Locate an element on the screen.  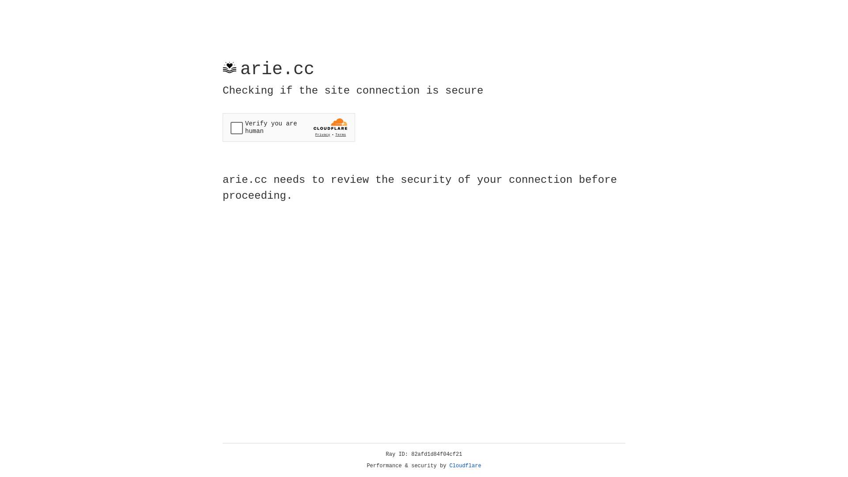
Cloudflare is located at coordinates (466, 466).